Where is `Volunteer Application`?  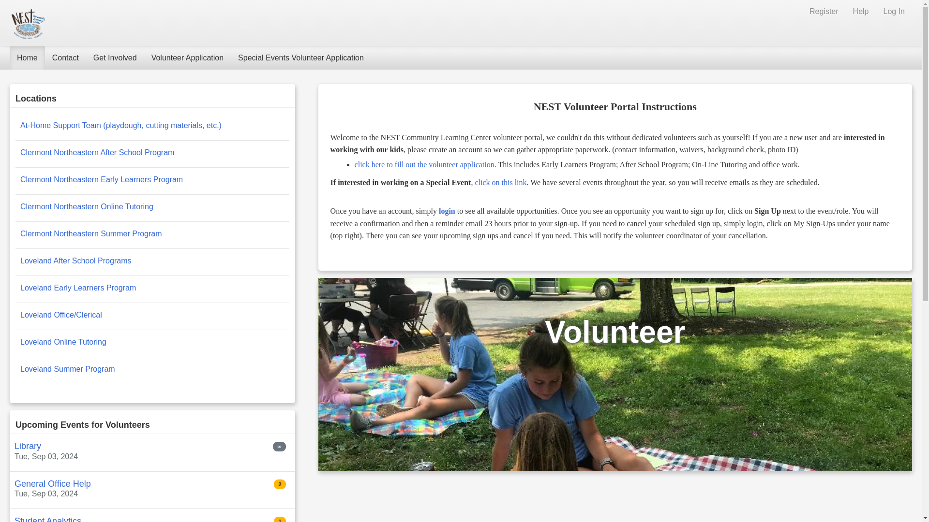 Volunteer Application is located at coordinates (187, 58).